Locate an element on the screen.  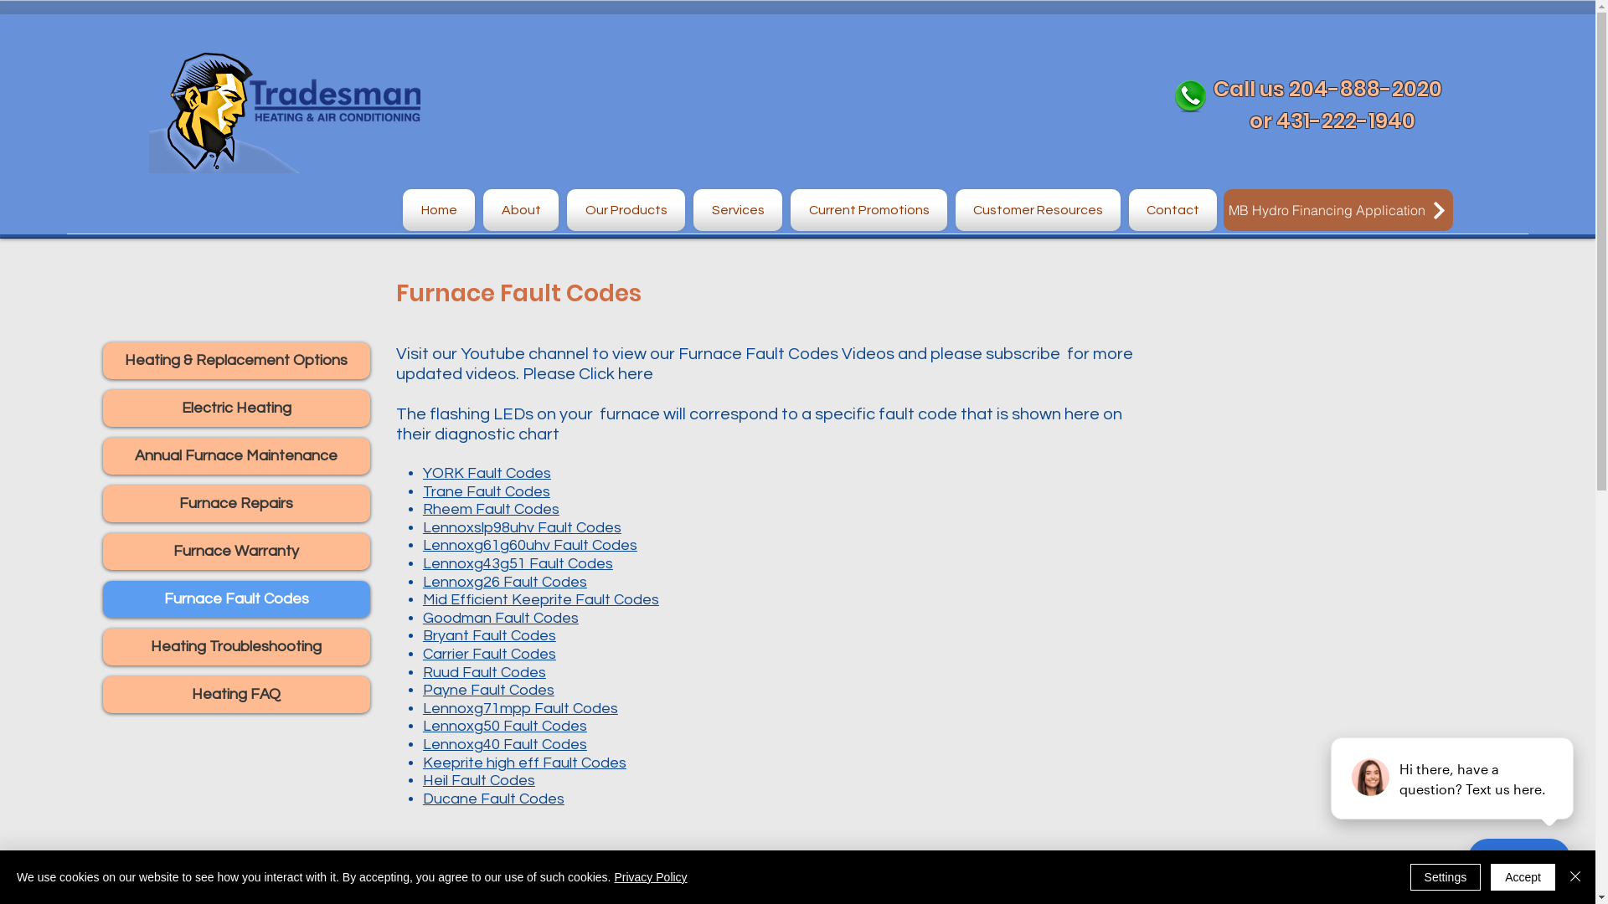
Furnace Fault Codes is located at coordinates (236, 599).